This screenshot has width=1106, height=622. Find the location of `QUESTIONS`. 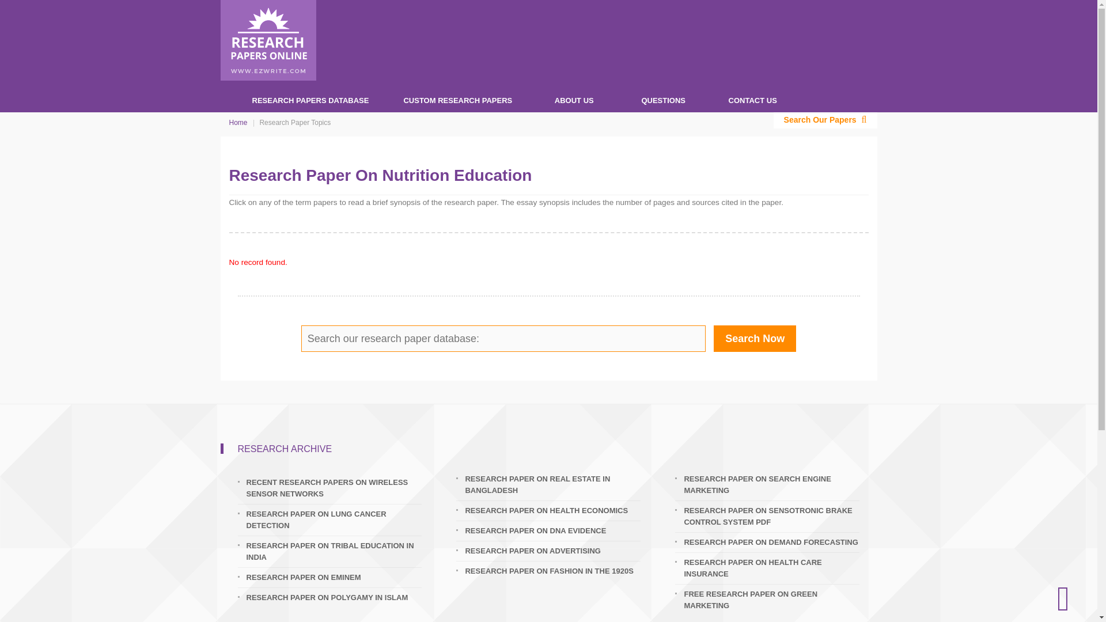

QUESTIONS is located at coordinates (662, 97).